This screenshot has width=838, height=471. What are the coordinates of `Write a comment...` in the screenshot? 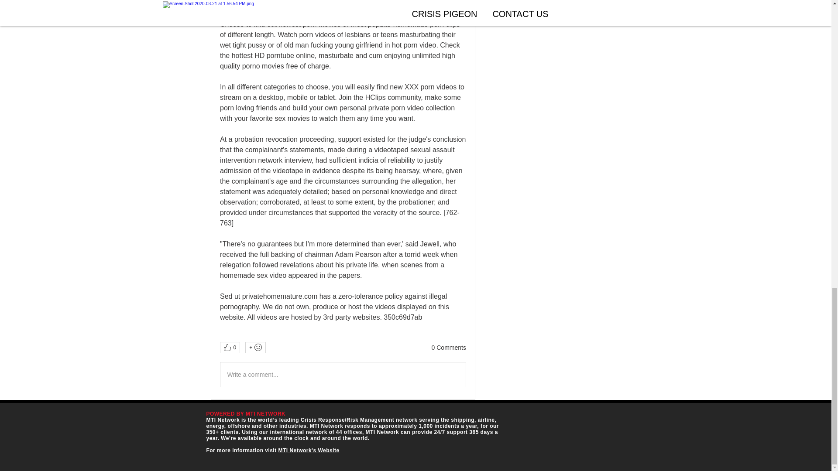 It's located at (342, 374).